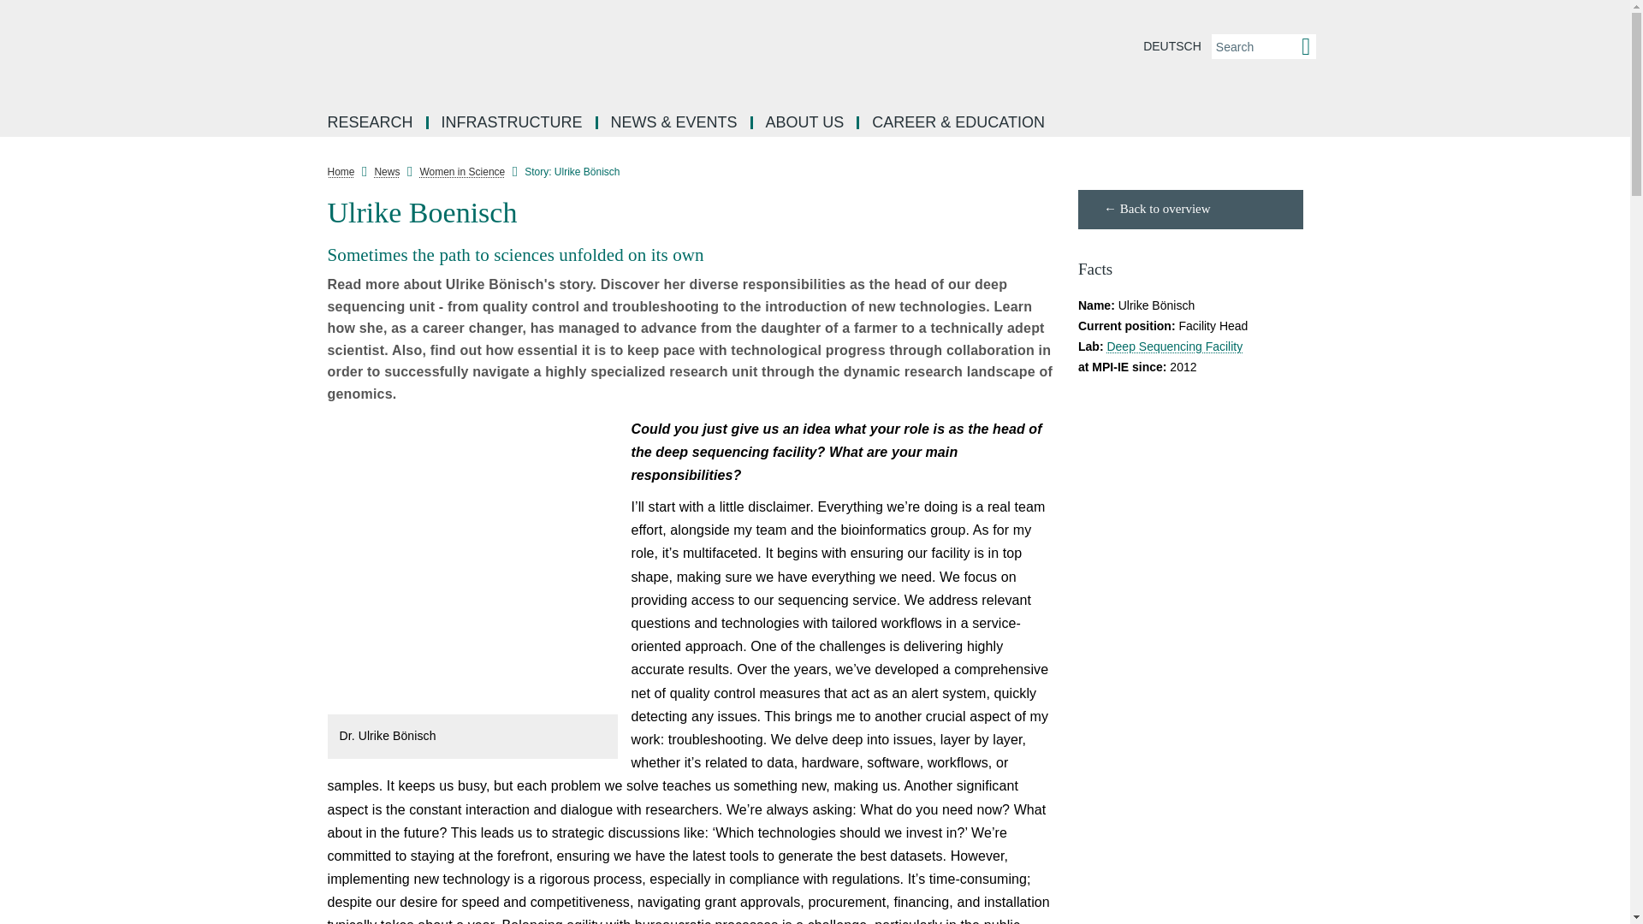 Image resolution: width=1643 pixels, height=924 pixels. I want to click on Reddit, so click(291, 285).